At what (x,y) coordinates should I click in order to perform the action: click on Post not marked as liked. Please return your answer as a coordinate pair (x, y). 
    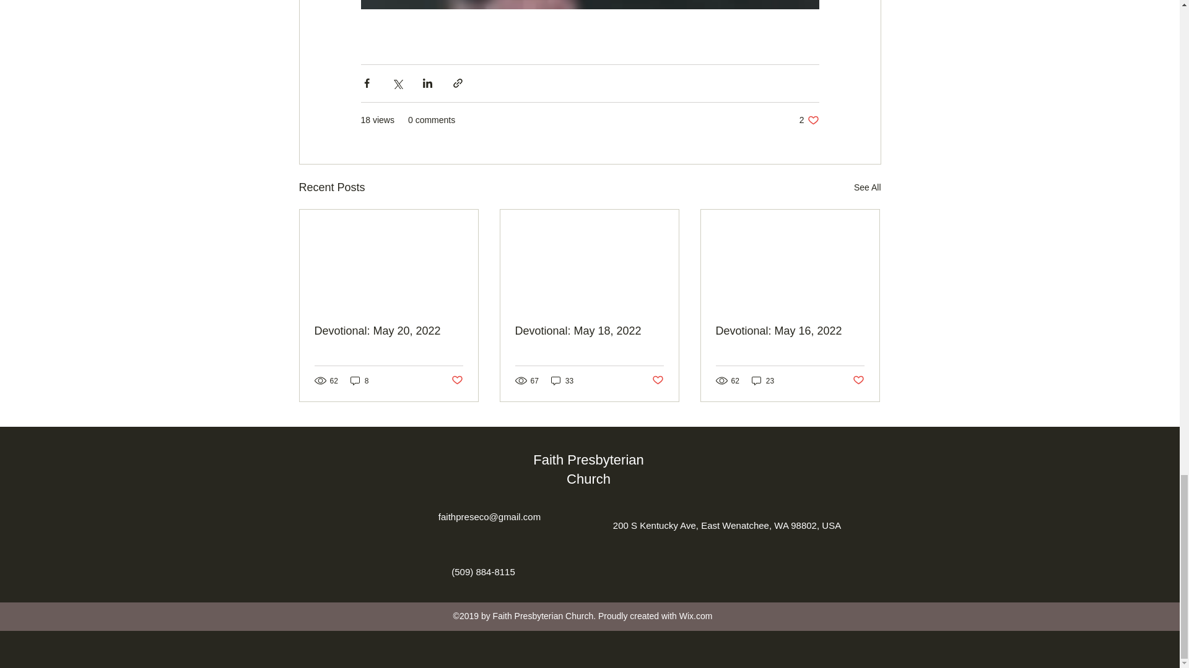
    Looking at the image, I should click on (858, 380).